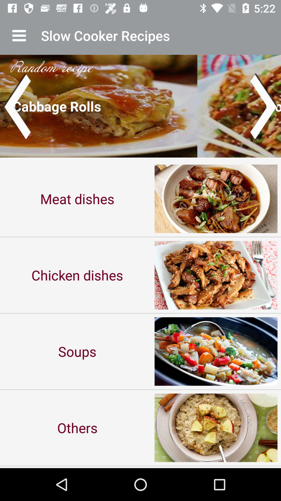  I want to click on toggle recipes, so click(140, 106).